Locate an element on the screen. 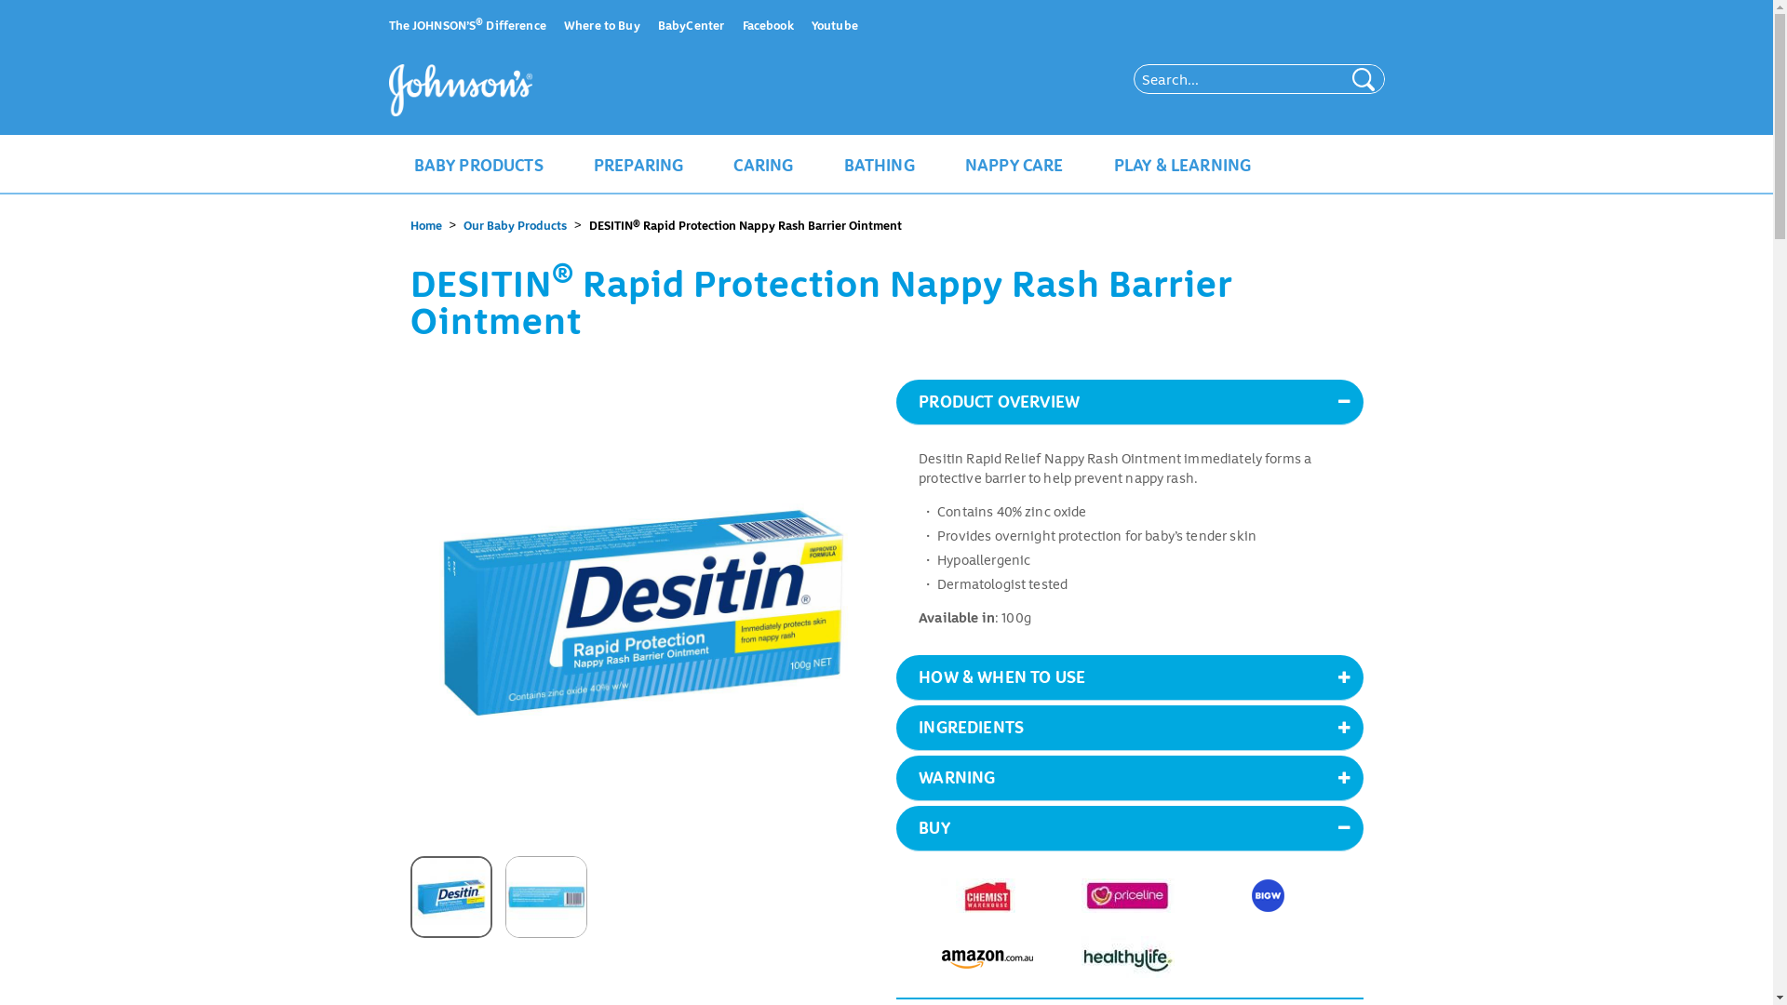  Enter the terms you wish to search for. is located at coordinates (1238, 79).